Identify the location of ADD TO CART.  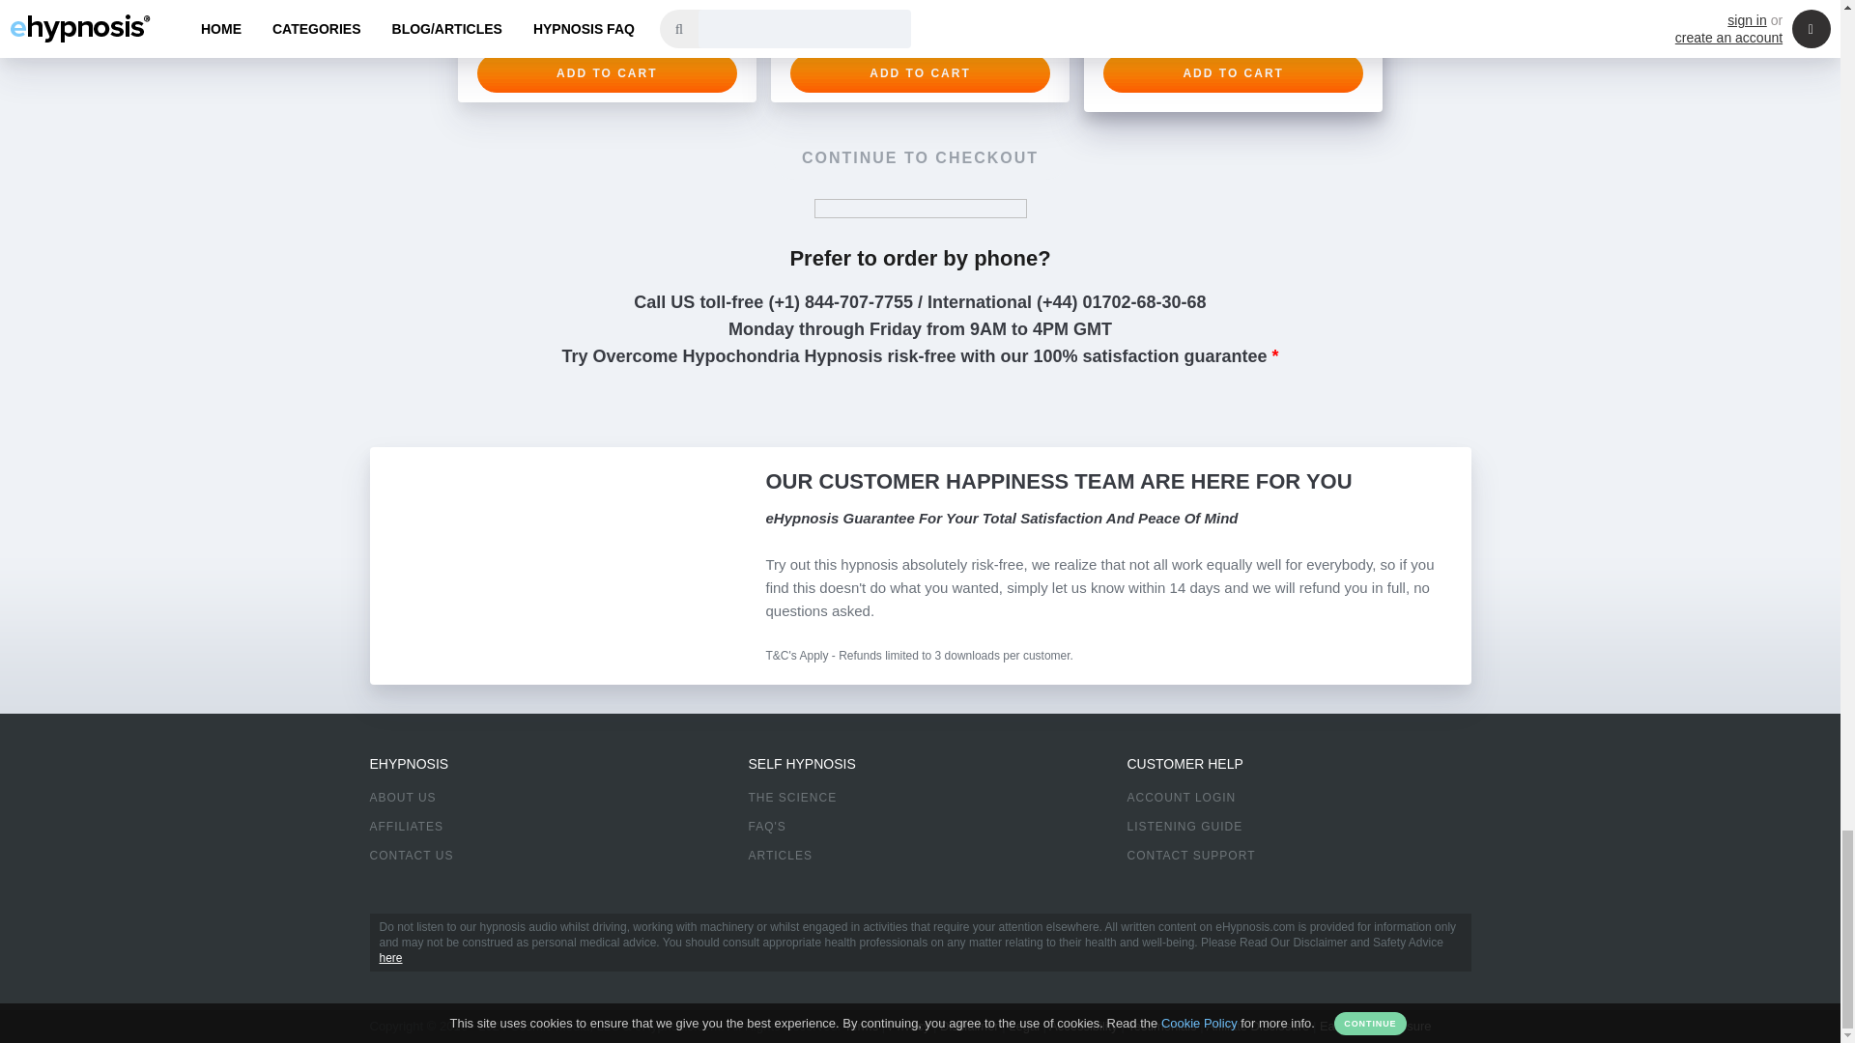
(1233, 73).